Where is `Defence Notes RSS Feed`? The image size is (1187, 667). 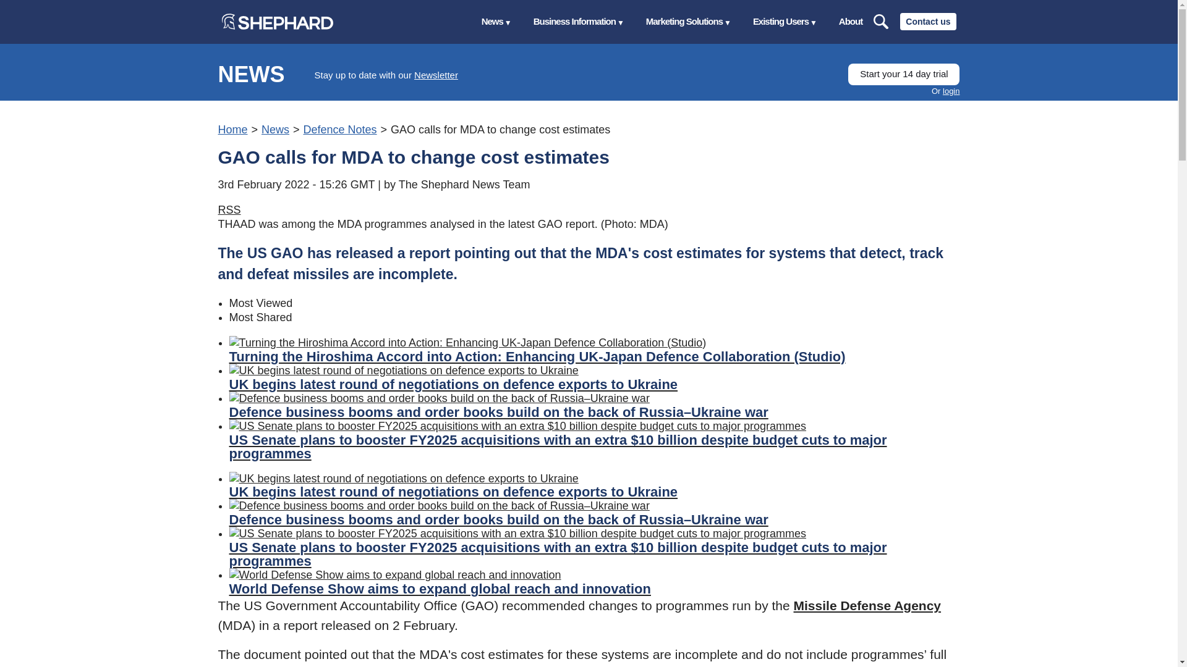
Defence Notes RSS Feed is located at coordinates (229, 210).